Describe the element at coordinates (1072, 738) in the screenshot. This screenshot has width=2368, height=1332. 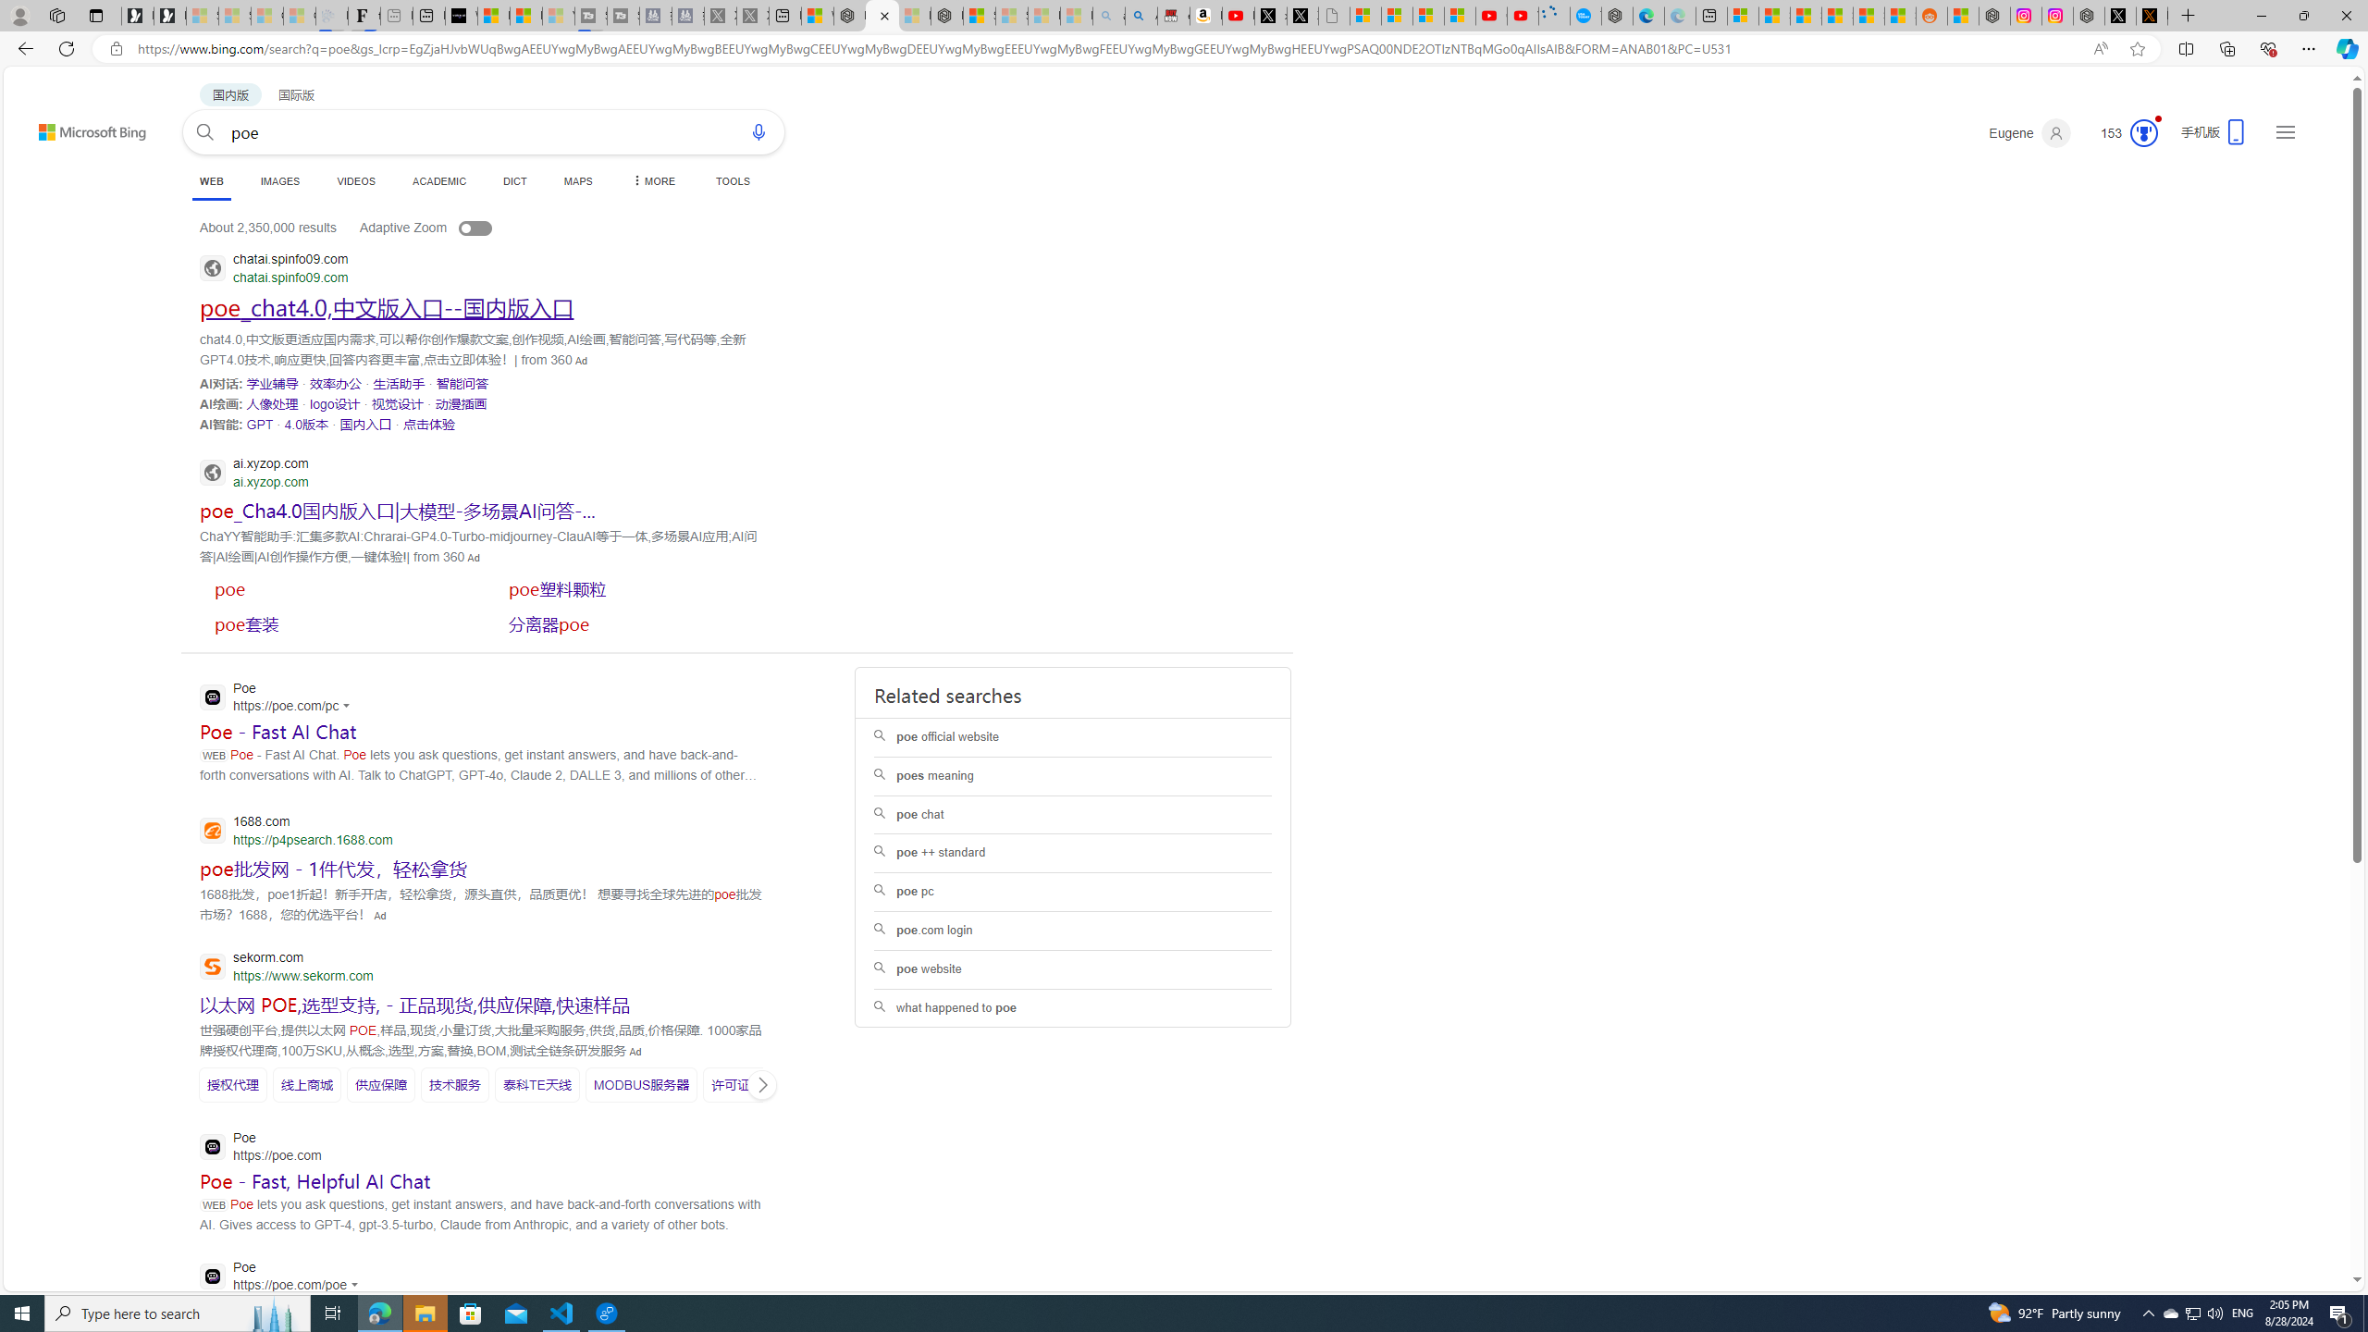
I see `poe official website` at that location.